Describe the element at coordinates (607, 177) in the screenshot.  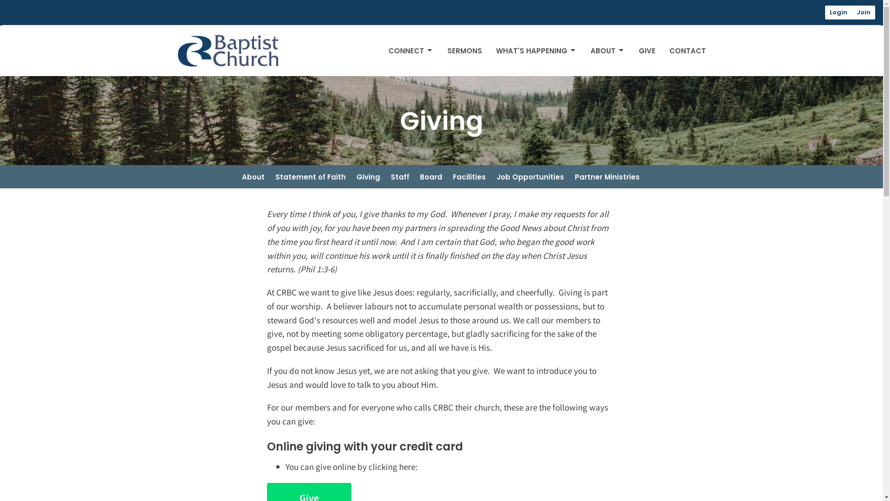
I see `Partner Ministries` at that location.